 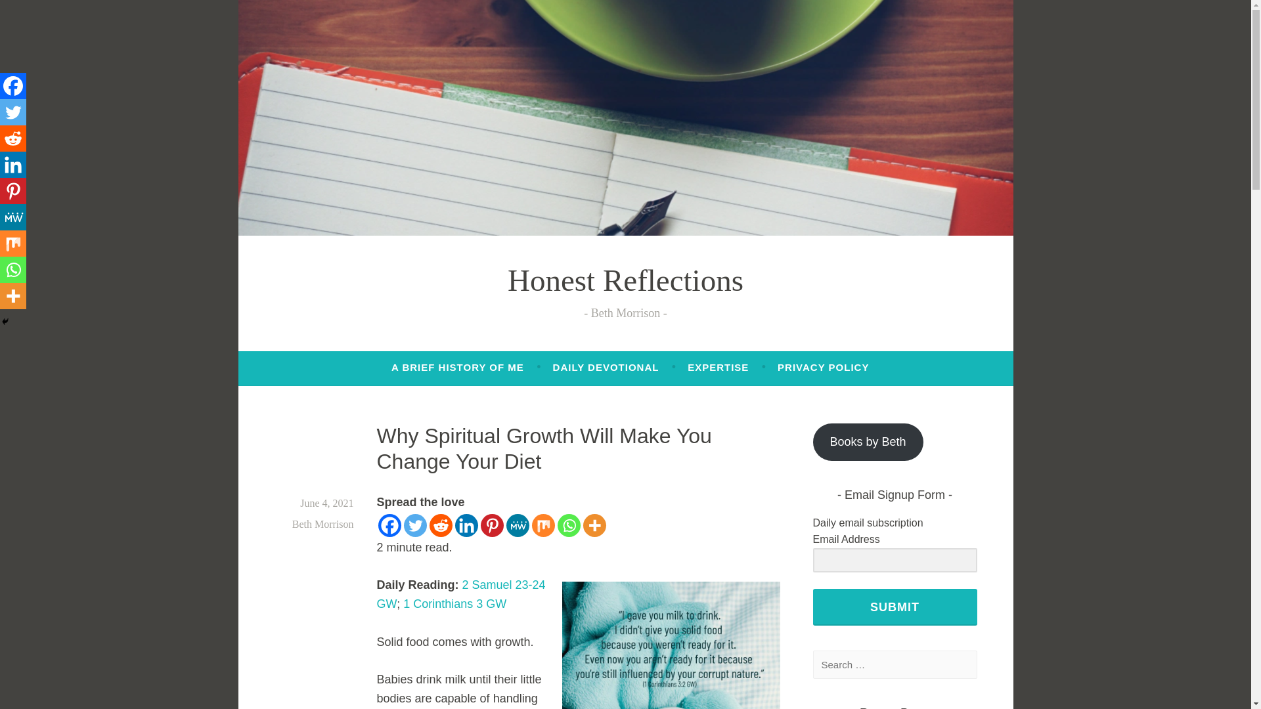 What do you see at coordinates (441, 525) in the screenshot?
I see `Reddit` at bounding box center [441, 525].